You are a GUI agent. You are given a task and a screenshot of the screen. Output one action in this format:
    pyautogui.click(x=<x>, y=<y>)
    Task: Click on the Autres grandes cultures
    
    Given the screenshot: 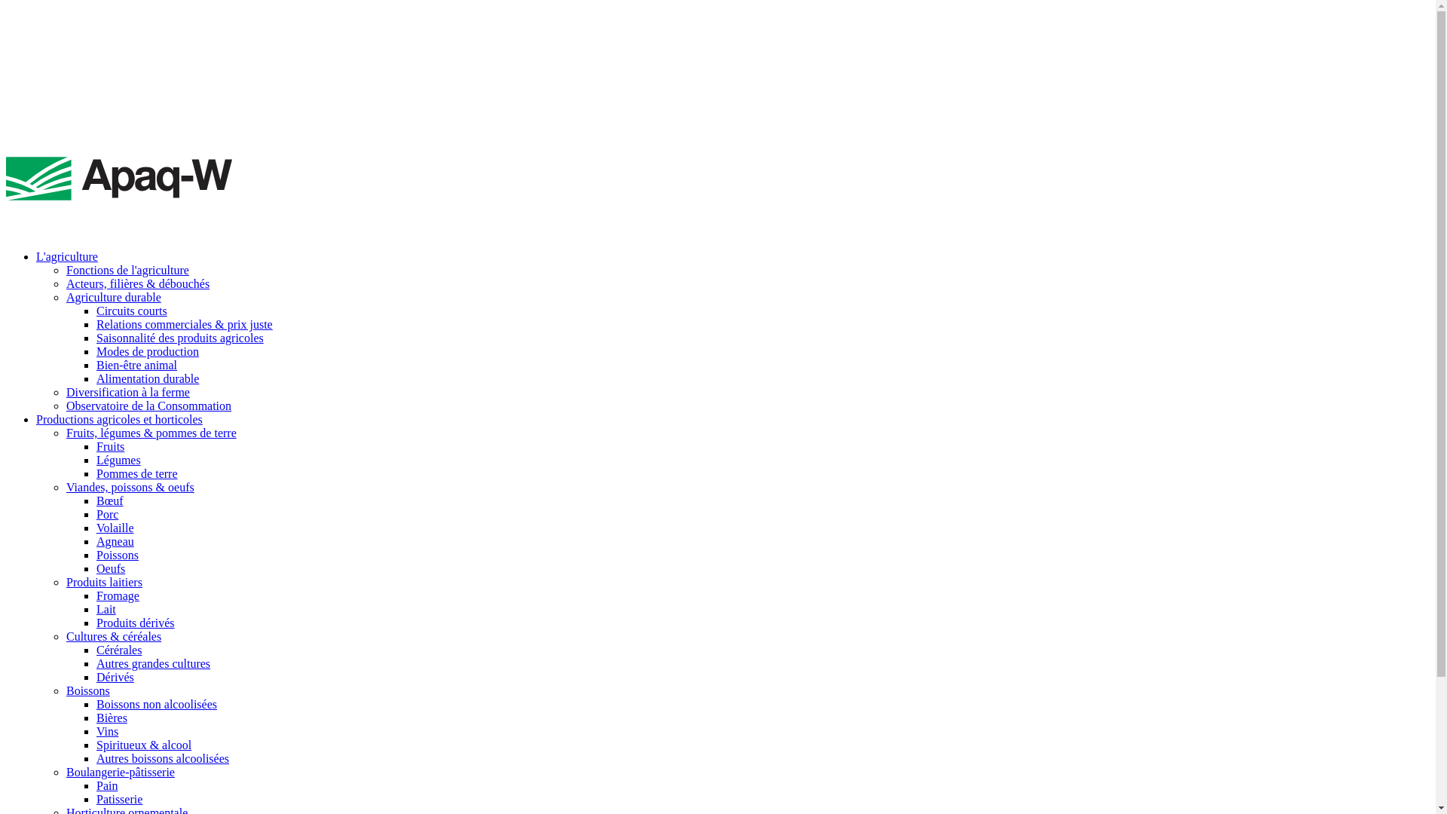 What is the action you would take?
    pyautogui.click(x=154, y=663)
    